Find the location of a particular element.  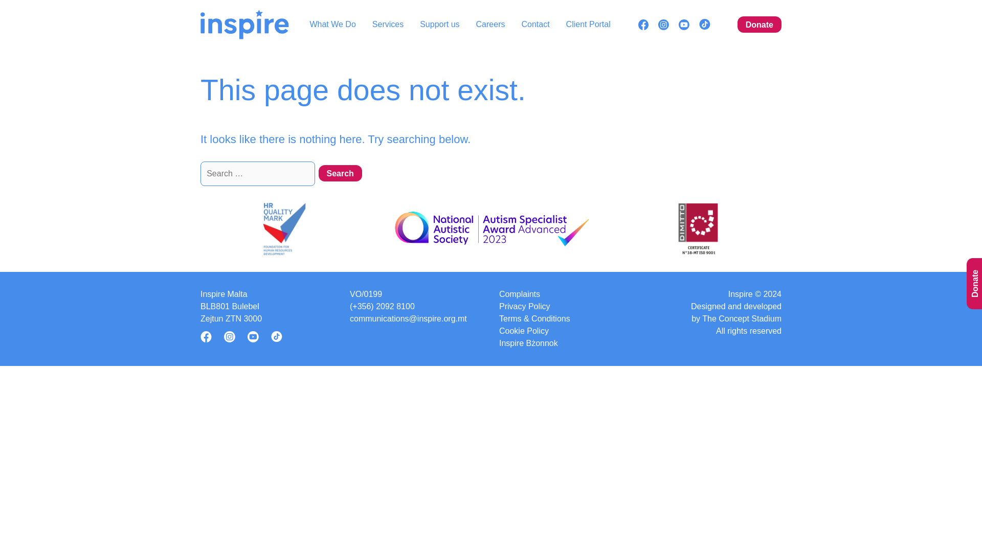

What We Do is located at coordinates (332, 25).